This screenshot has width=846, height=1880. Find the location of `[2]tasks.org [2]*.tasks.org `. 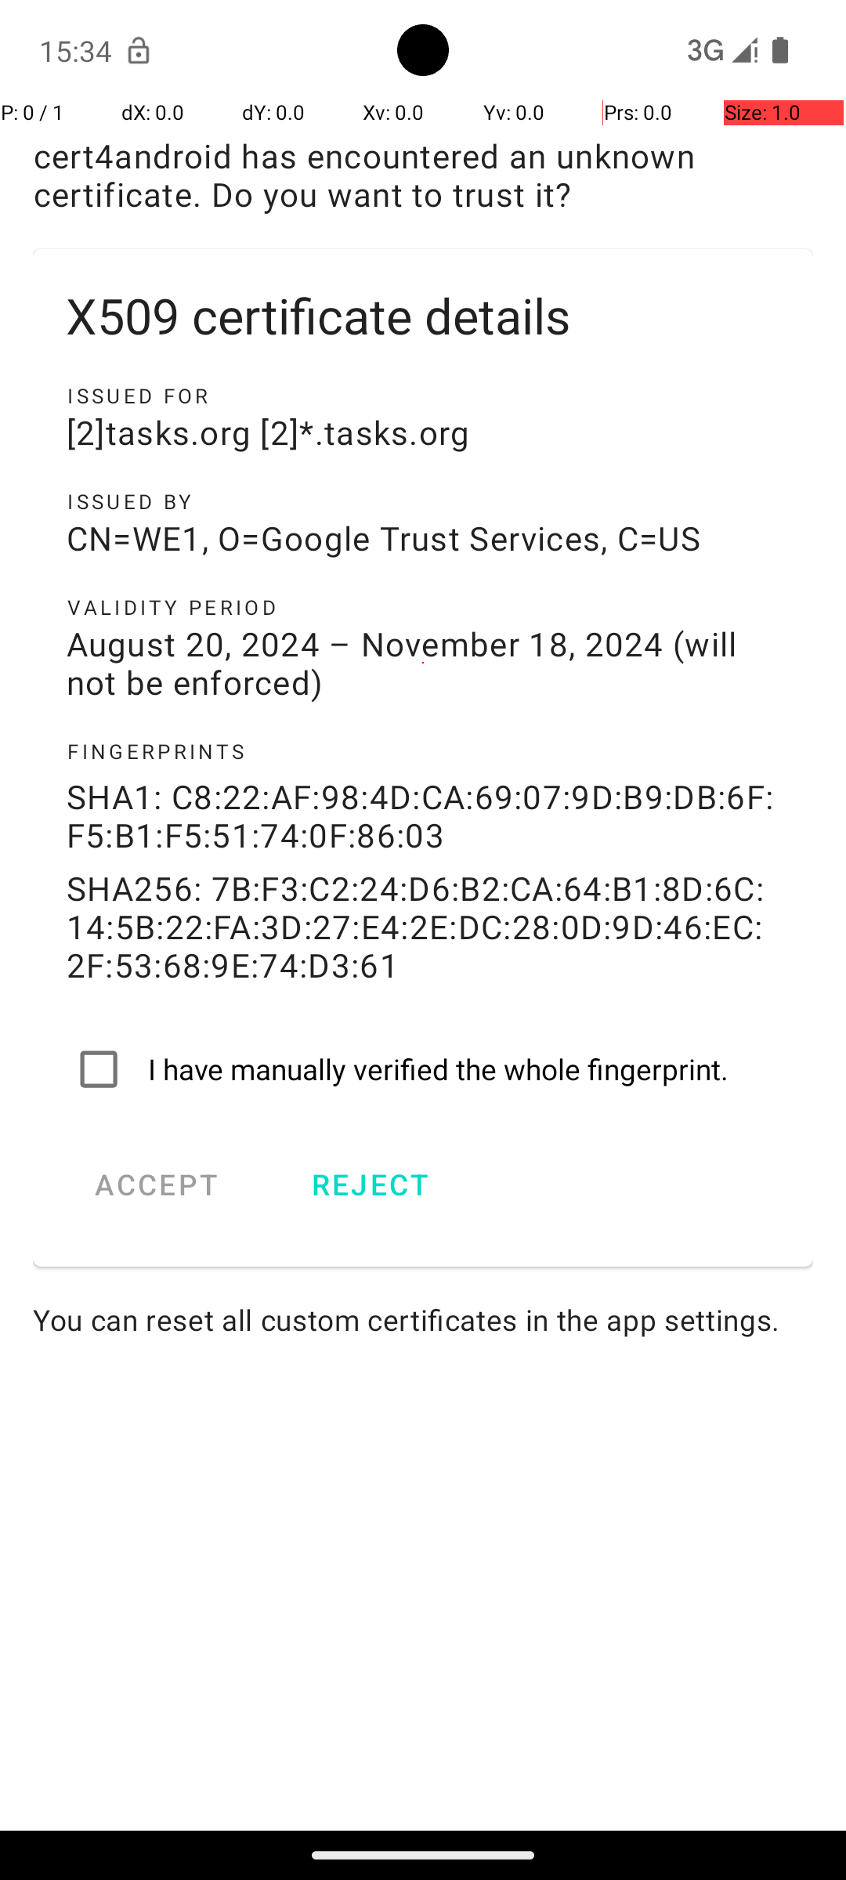

[2]tasks.org [2]*.tasks.org  is located at coordinates (423, 432).